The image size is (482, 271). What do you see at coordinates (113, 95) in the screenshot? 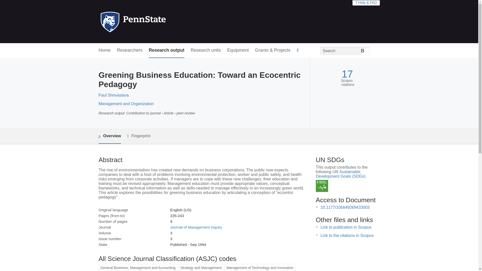
I see `Paul Shrivastava` at bounding box center [113, 95].